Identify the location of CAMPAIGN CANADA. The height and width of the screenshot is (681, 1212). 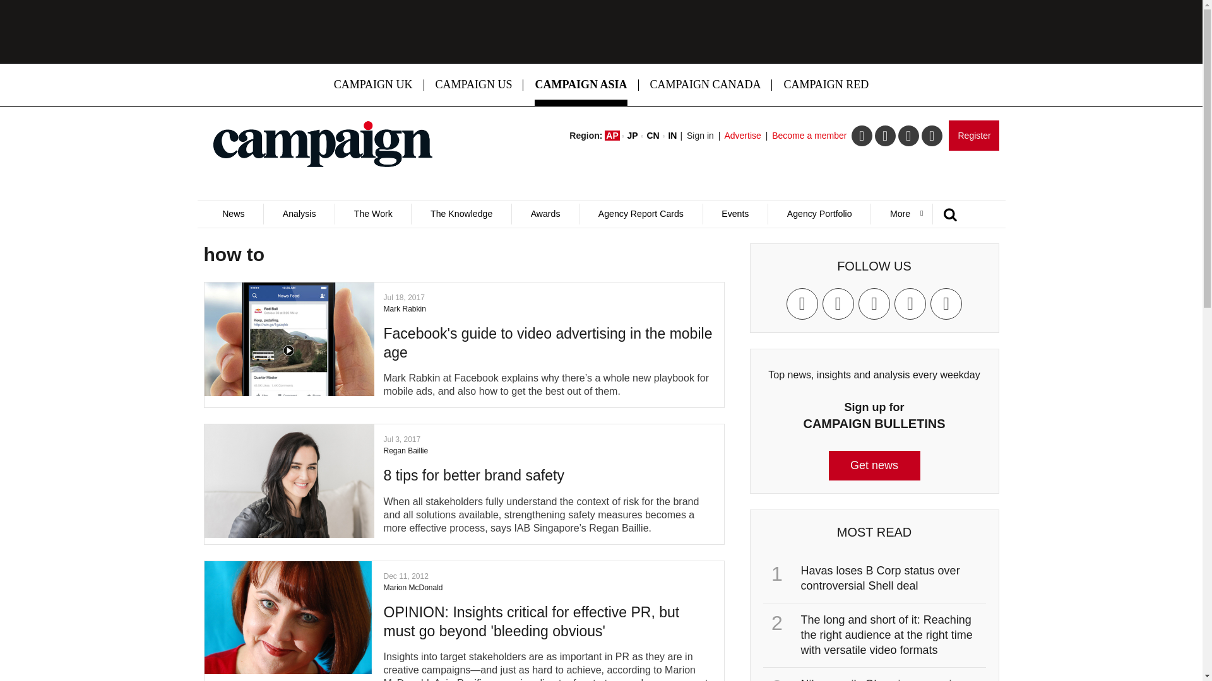
(706, 84).